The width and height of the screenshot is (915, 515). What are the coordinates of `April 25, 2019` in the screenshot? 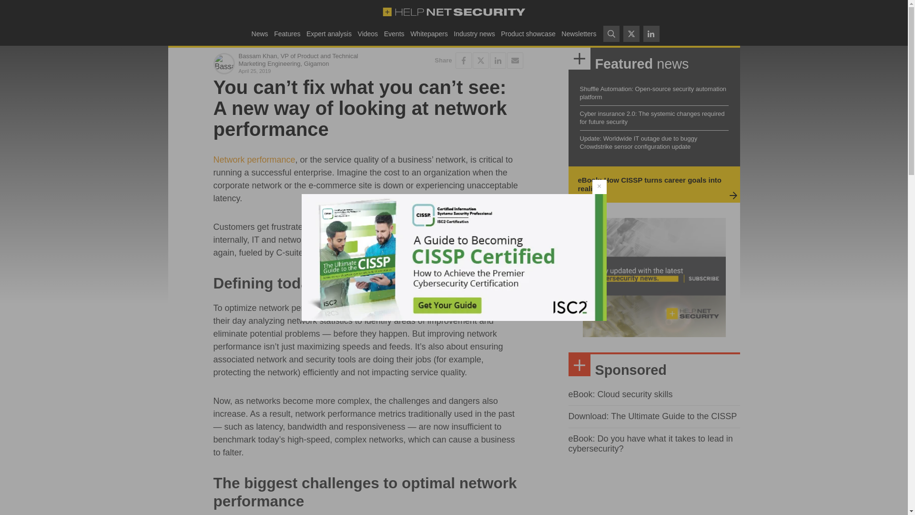 It's located at (301, 71).